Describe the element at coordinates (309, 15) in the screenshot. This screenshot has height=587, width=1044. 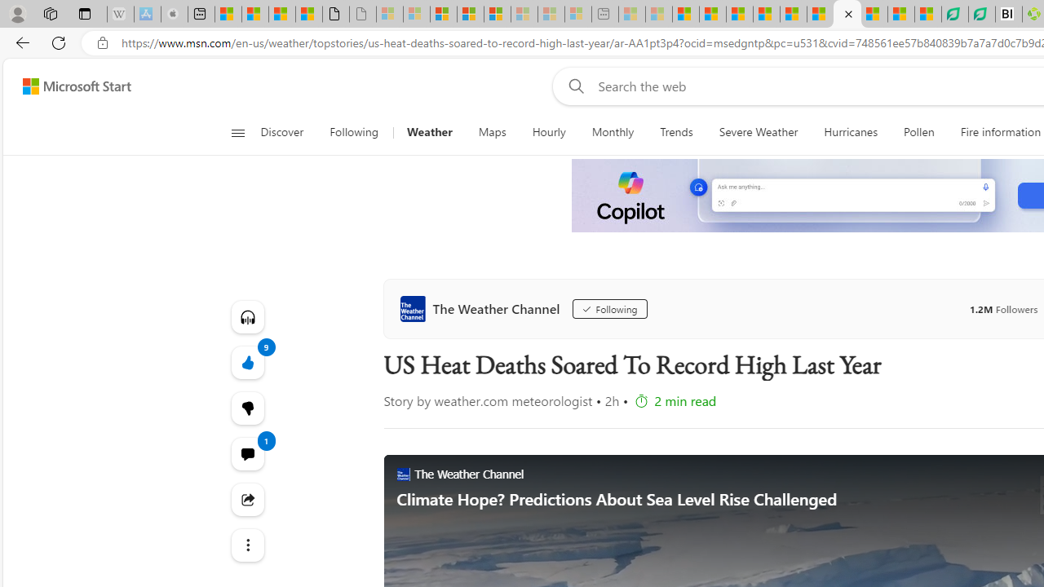
I see `Aberdeen, Hong Kong SAR severe weather | Microsoft Weather` at that location.